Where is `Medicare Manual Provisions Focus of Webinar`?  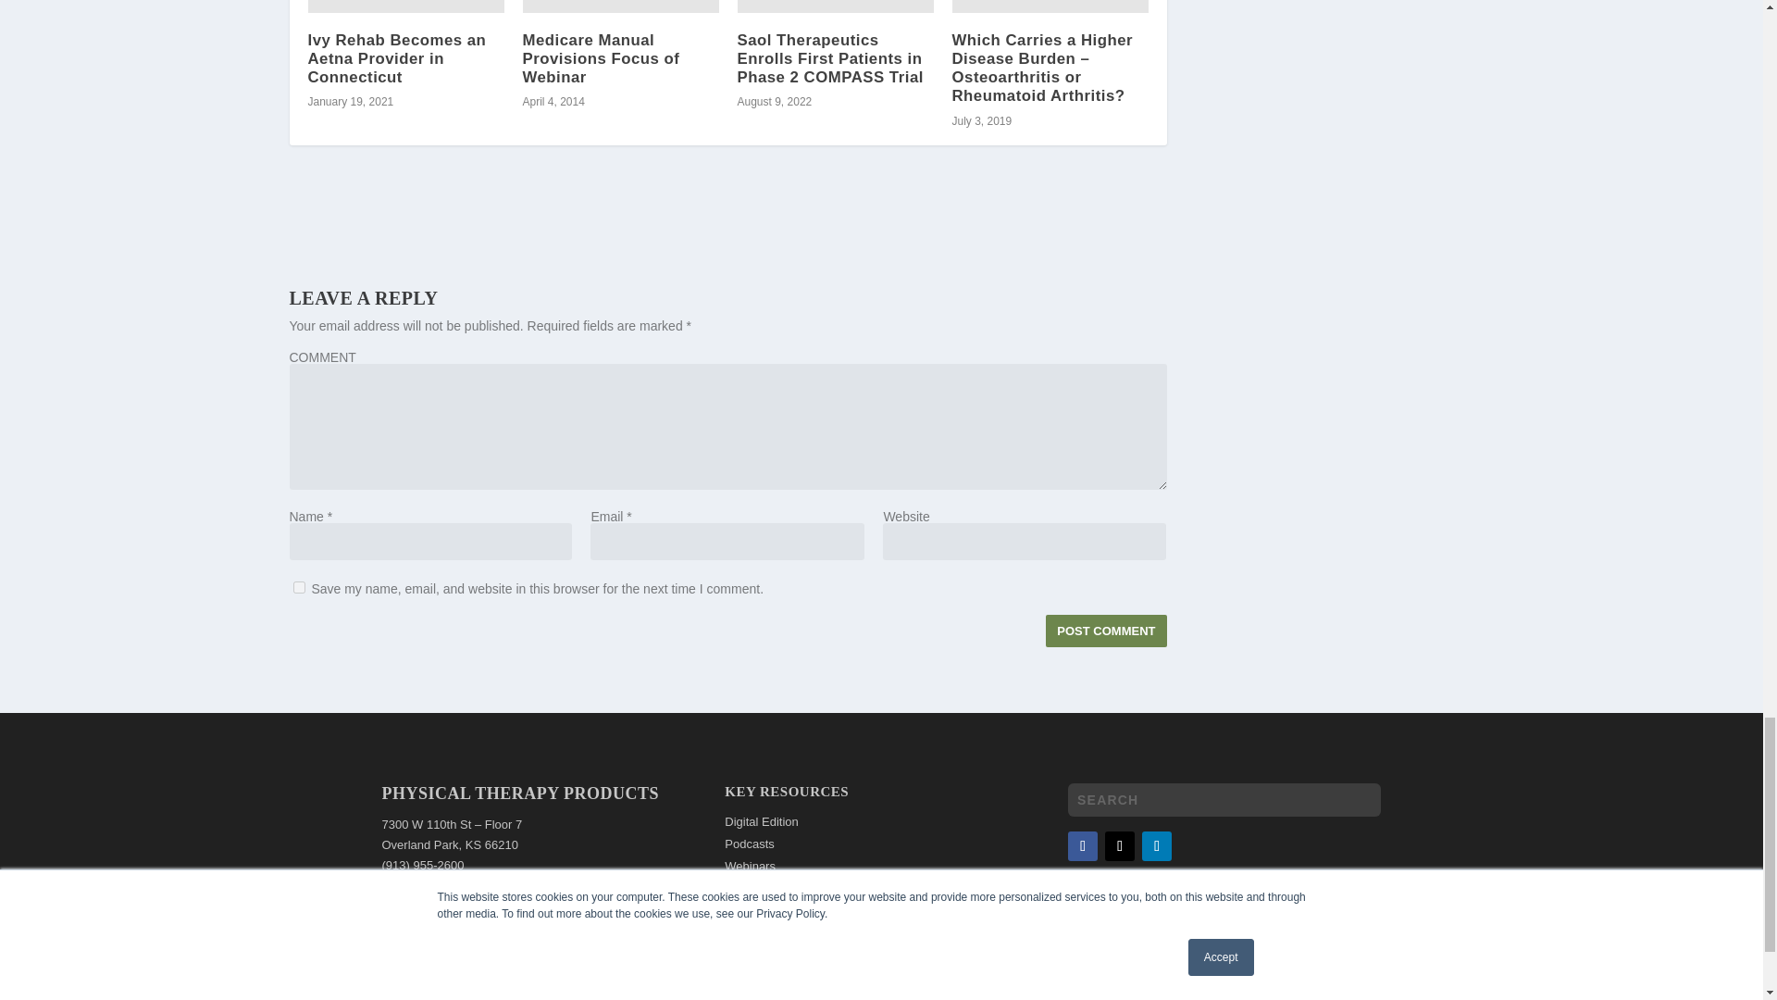
Medicare Manual Provisions Focus of Webinar is located at coordinates (620, 6).